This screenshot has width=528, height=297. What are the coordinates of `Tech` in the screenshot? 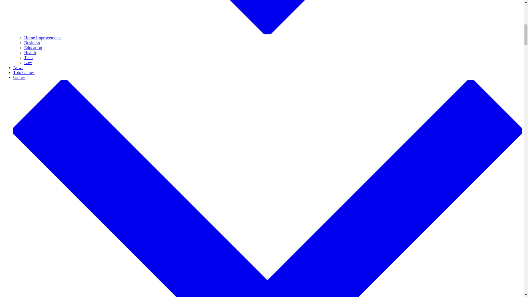 It's located at (29, 57).